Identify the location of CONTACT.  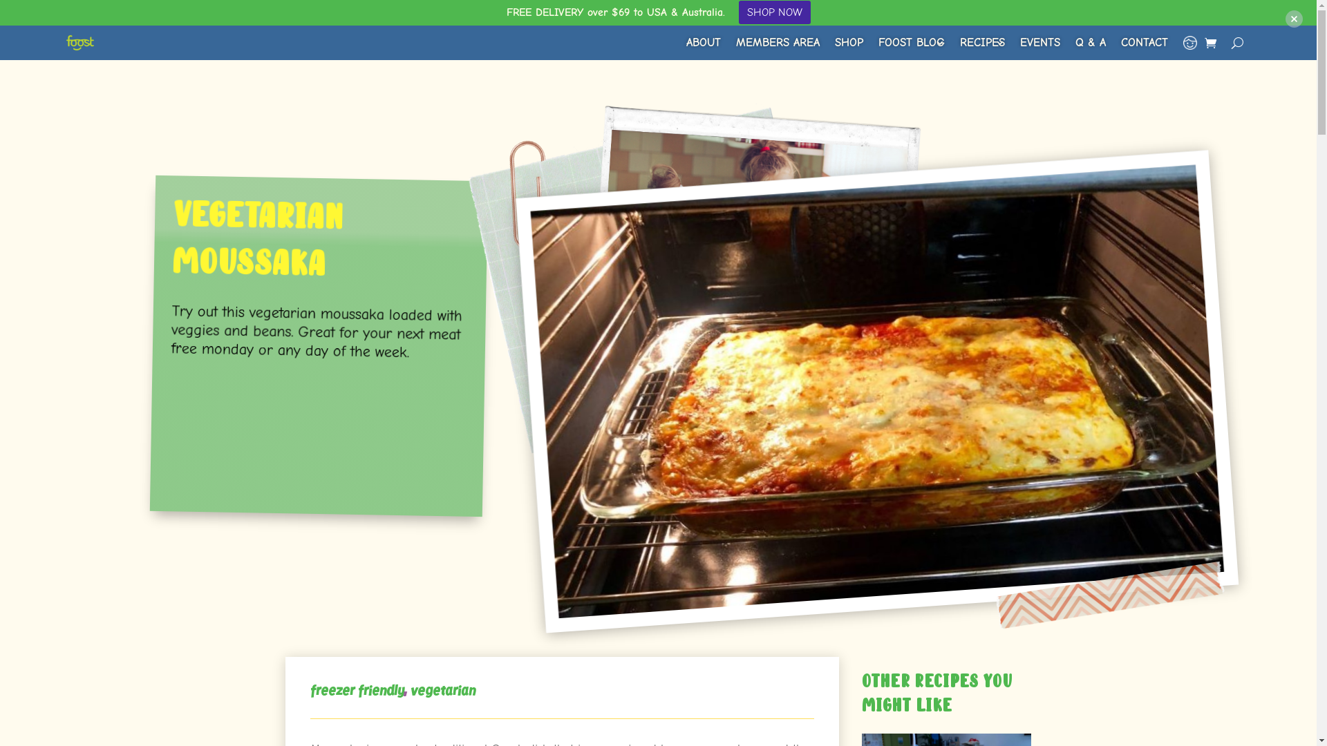
(1145, 43).